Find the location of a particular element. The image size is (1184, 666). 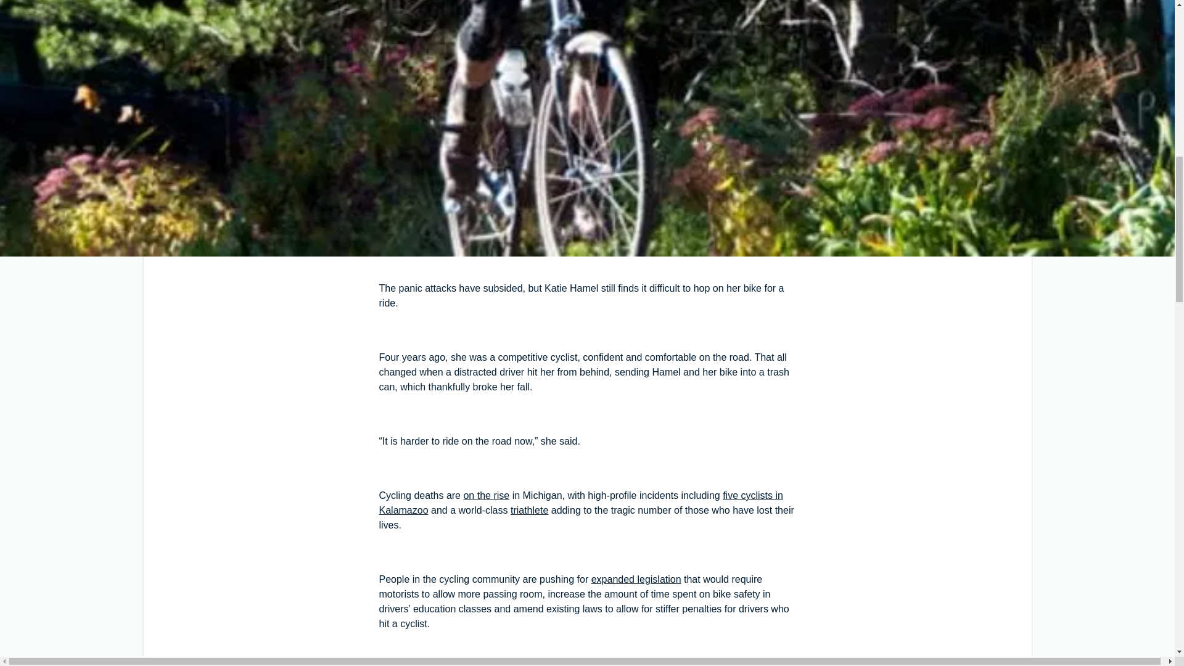

expanded legislation is located at coordinates (636, 579).